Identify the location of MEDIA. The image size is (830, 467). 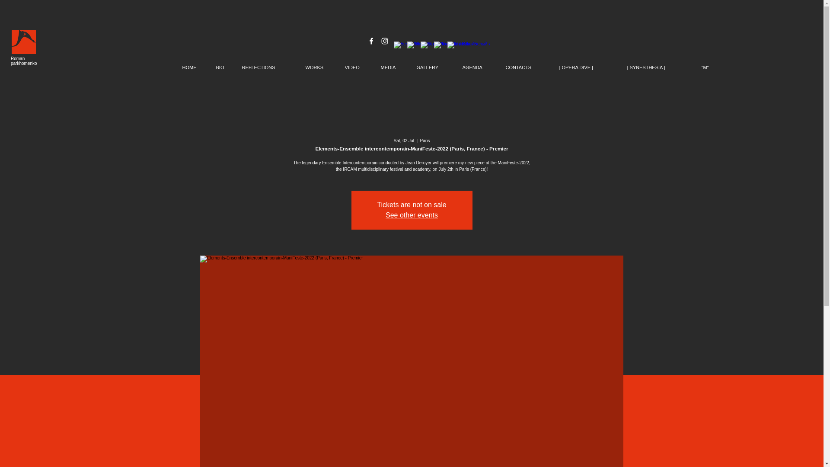
(392, 67).